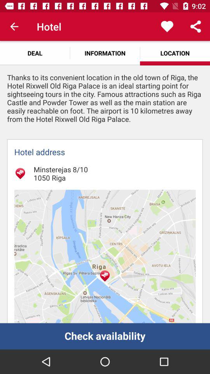  What do you see at coordinates (35, 53) in the screenshot?
I see `open the deal app` at bounding box center [35, 53].